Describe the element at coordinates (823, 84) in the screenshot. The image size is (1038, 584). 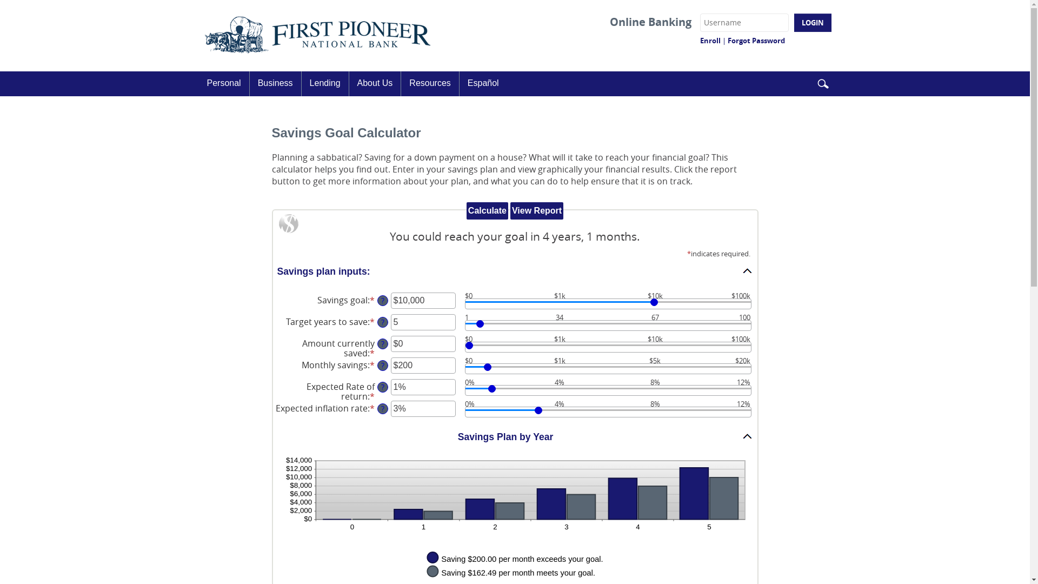
I see `Open search button` at that location.